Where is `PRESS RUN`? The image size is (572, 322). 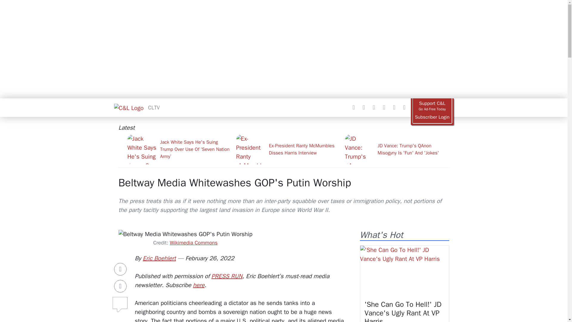 PRESS RUN is located at coordinates (227, 276).